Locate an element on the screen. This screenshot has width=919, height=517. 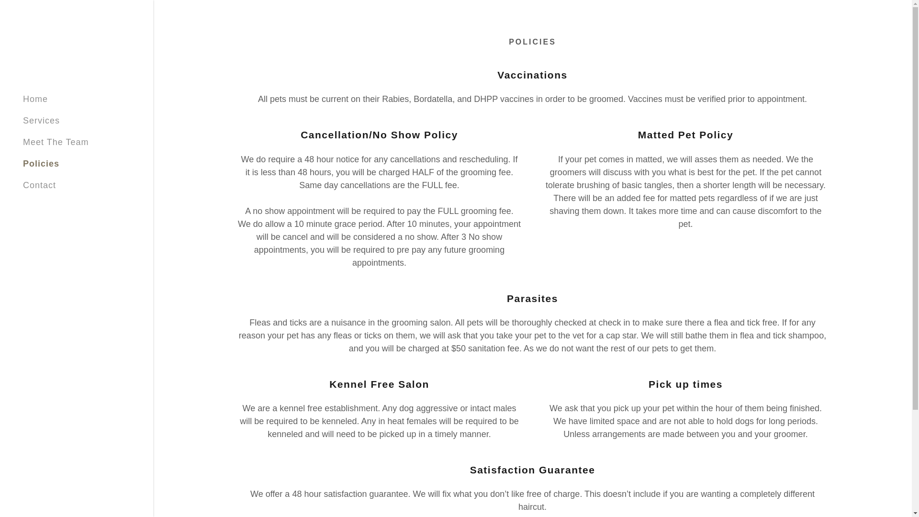
Policies is located at coordinates (41, 164).